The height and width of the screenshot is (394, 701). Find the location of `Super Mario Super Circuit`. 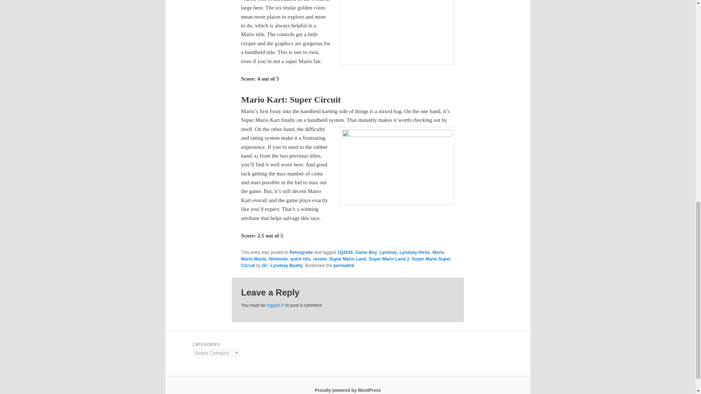

Super Mario Super Circuit is located at coordinates (346, 262).